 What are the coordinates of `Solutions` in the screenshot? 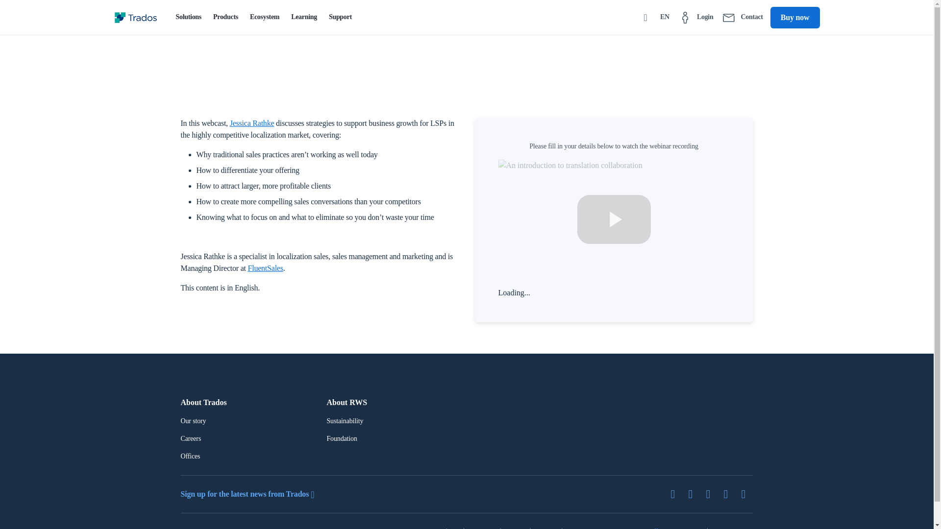 It's located at (188, 18).